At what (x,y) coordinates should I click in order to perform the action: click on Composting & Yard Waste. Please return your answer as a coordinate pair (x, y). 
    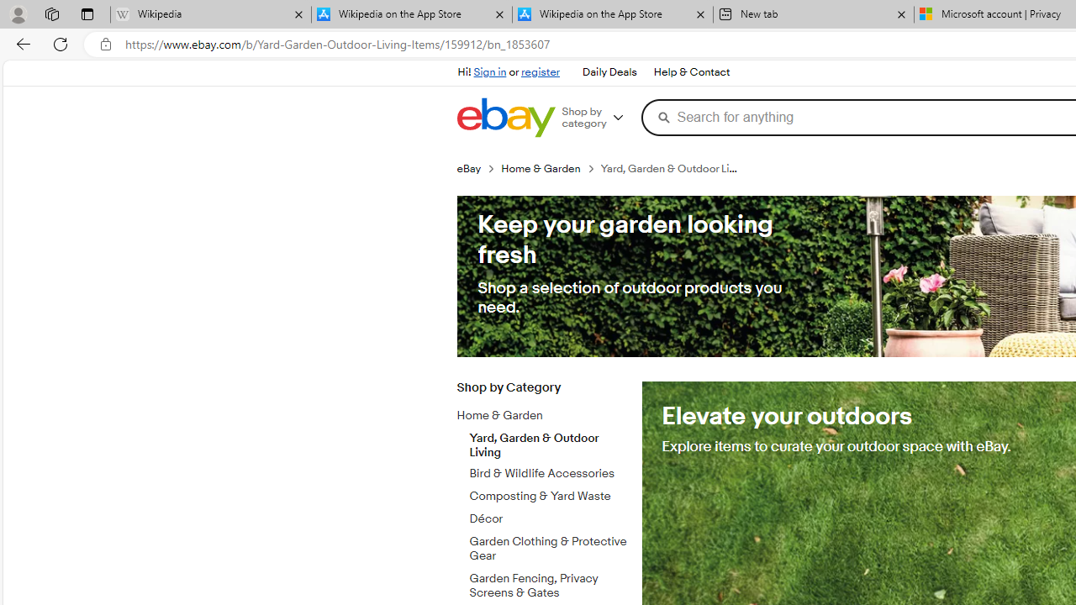
    Looking at the image, I should click on (549, 493).